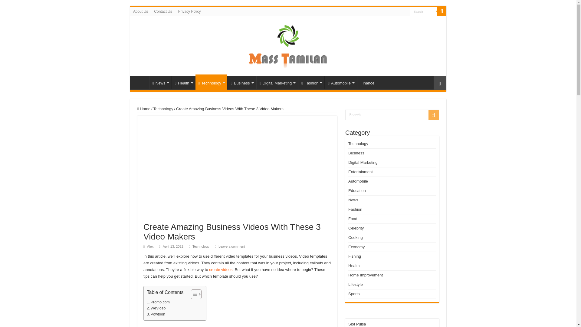  Describe the element at coordinates (424, 11) in the screenshot. I see `Search` at that location.